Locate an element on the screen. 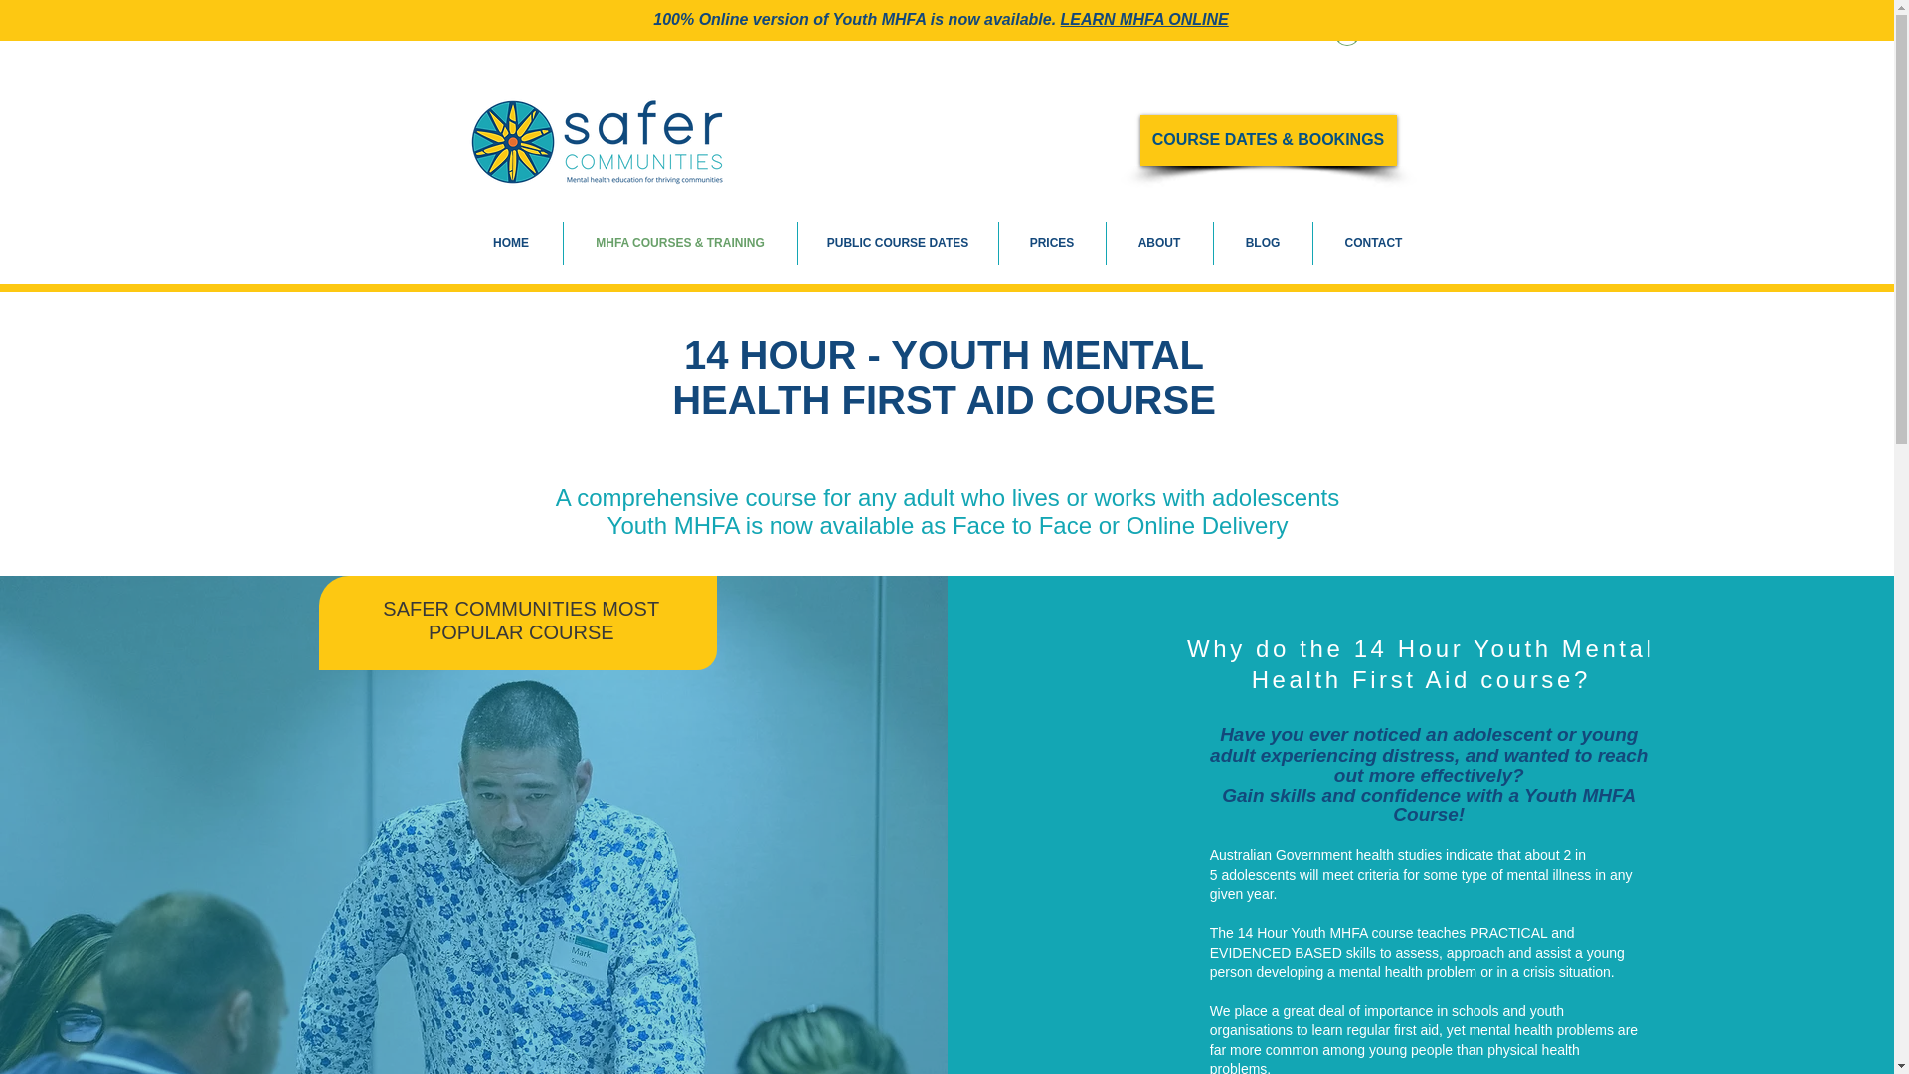  ABOUT is located at coordinates (1158, 243).